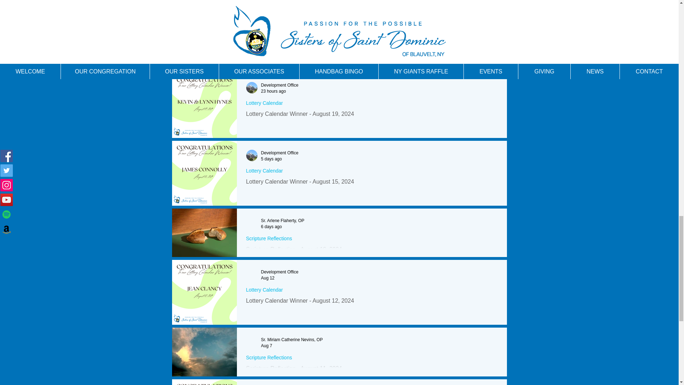 The width and height of the screenshot is (684, 385). I want to click on Development Office, so click(279, 153).